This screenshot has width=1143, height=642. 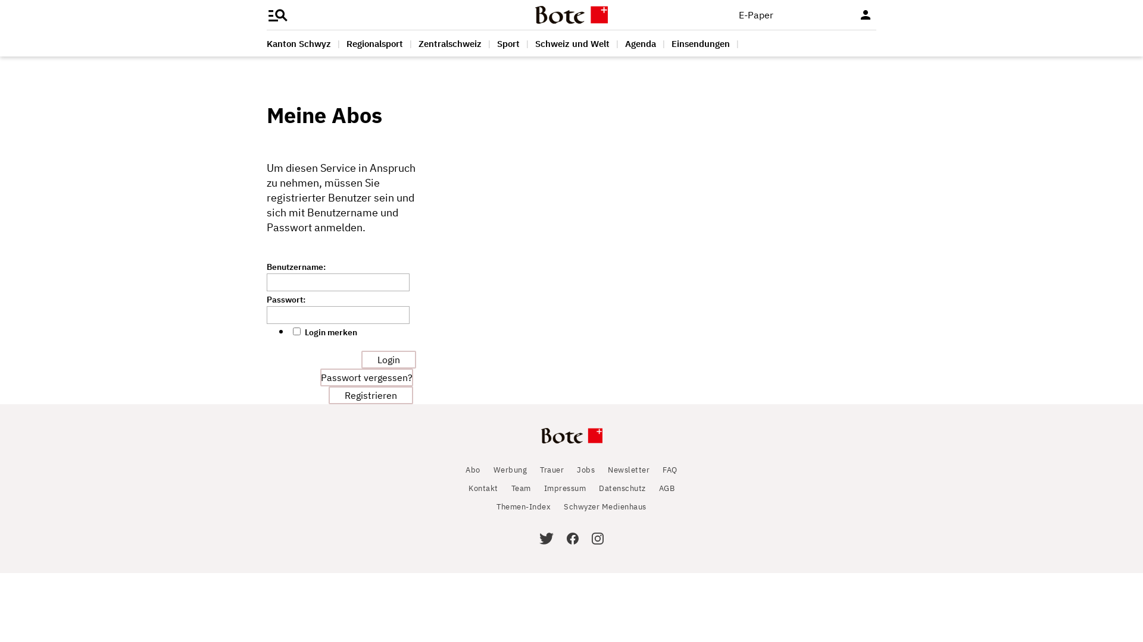 What do you see at coordinates (511, 470) in the screenshot?
I see `Werbung` at bounding box center [511, 470].